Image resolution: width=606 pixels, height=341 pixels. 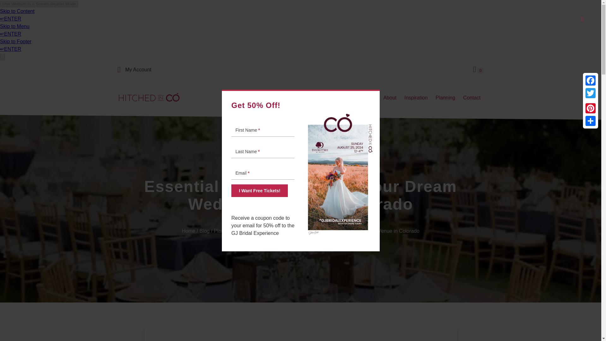 I want to click on Inspiration, so click(x=415, y=98).